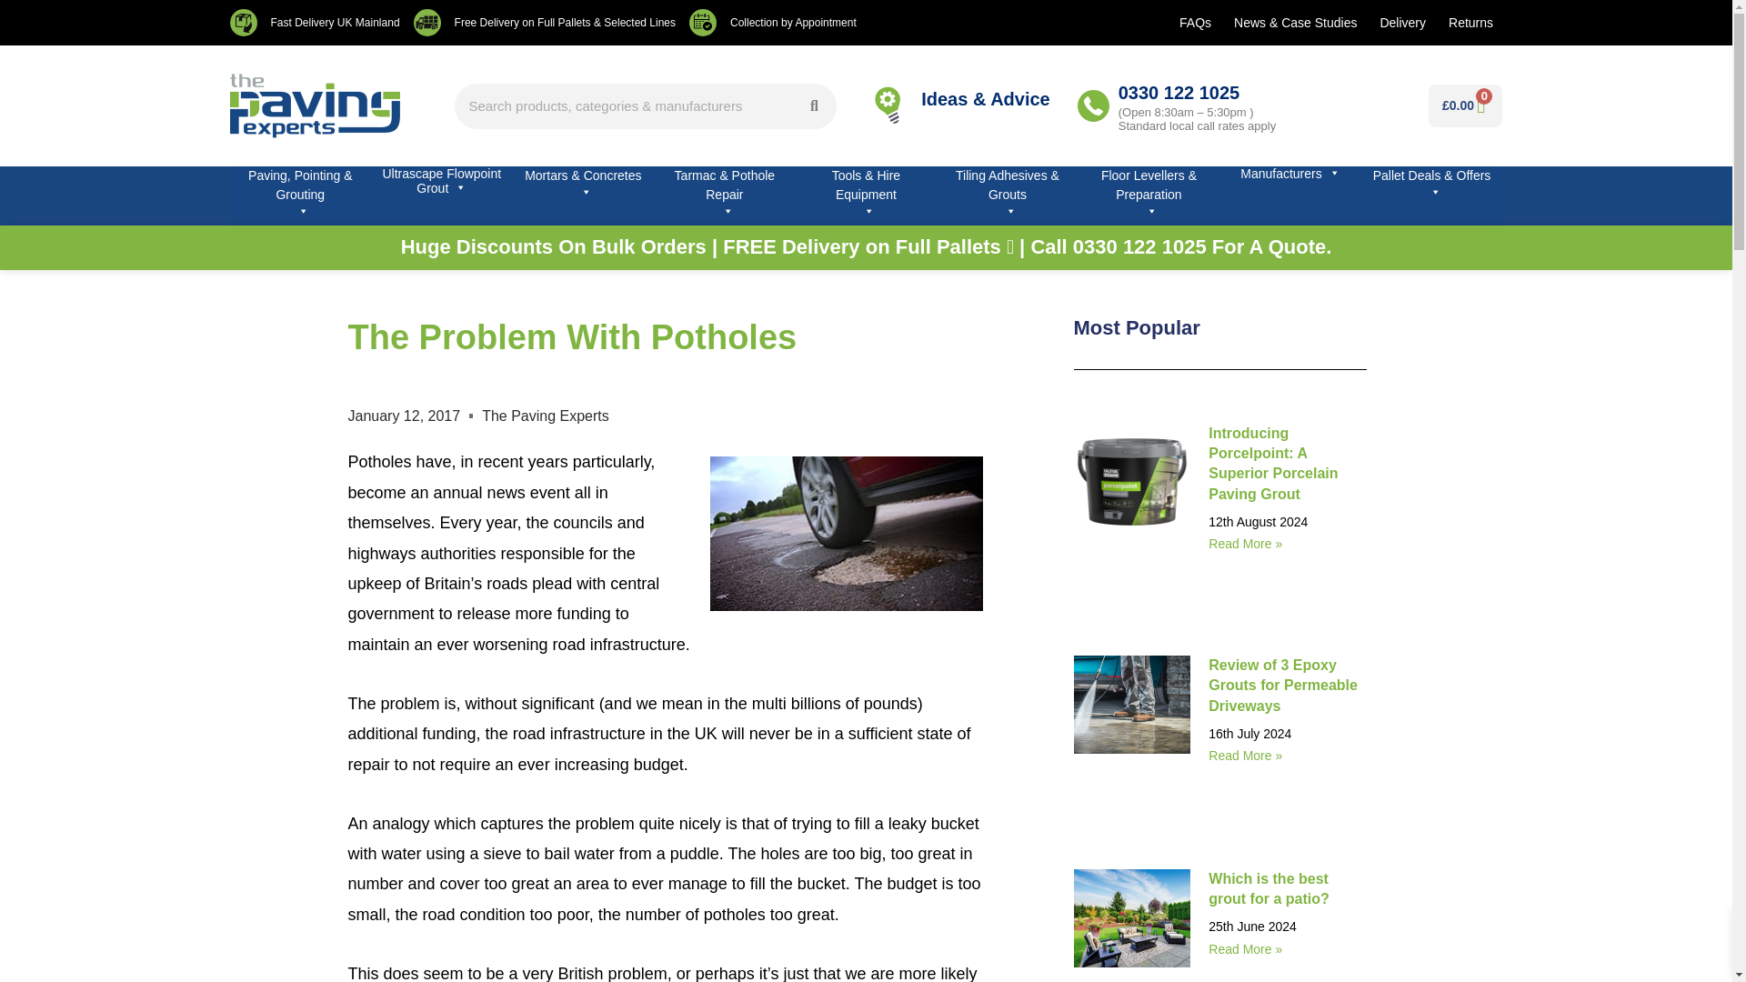  I want to click on 0330 122 1025, so click(1179, 91).